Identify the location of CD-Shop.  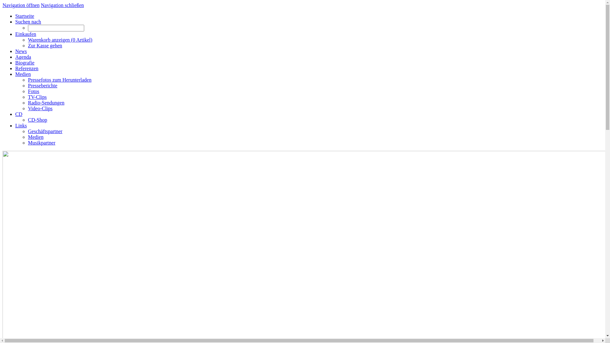
(37, 120).